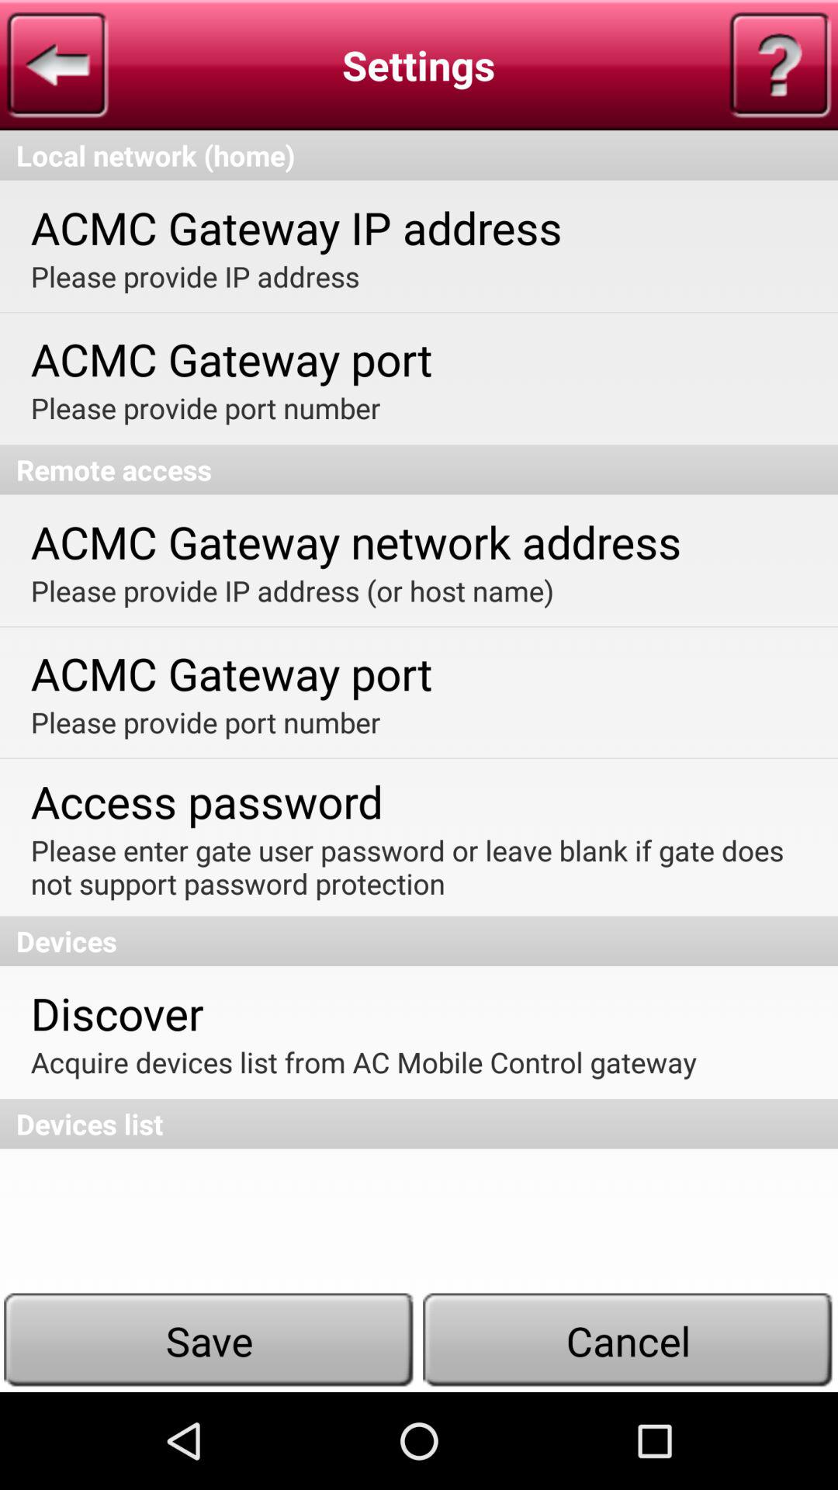 The width and height of the screenshot is (838, 1490). Describe the element at coordinates (417, 867) in the screenshot. I see `turn on the app below access password icon` at that location.